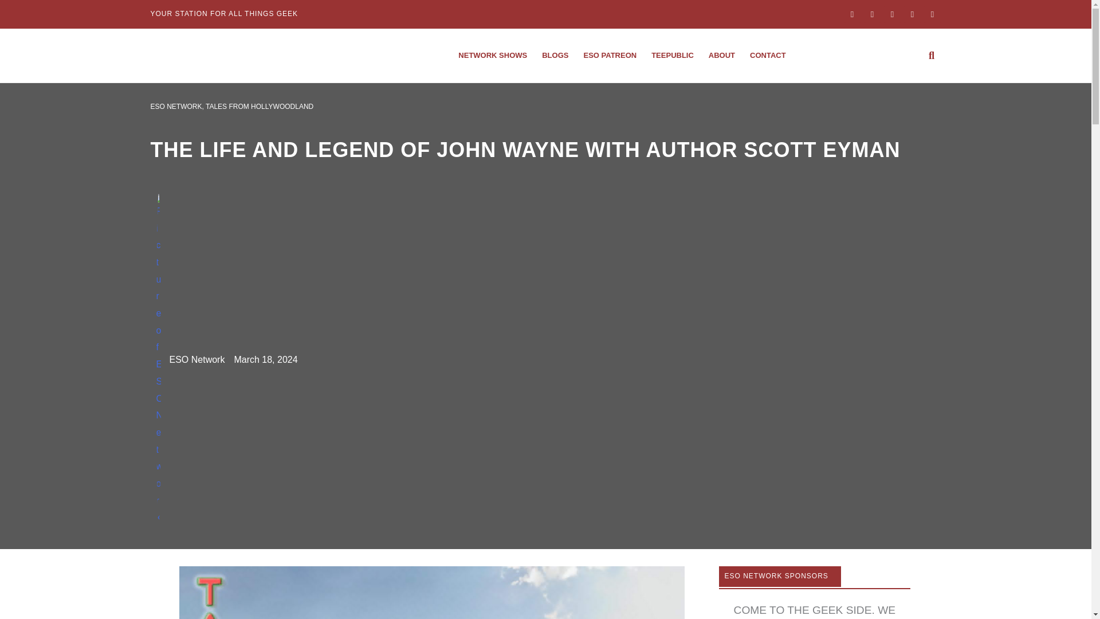 This screenshot has height=619, width=1100. Describe the element at coordinates (913, 14) in the screenshot. I see `Youtube` at that location.